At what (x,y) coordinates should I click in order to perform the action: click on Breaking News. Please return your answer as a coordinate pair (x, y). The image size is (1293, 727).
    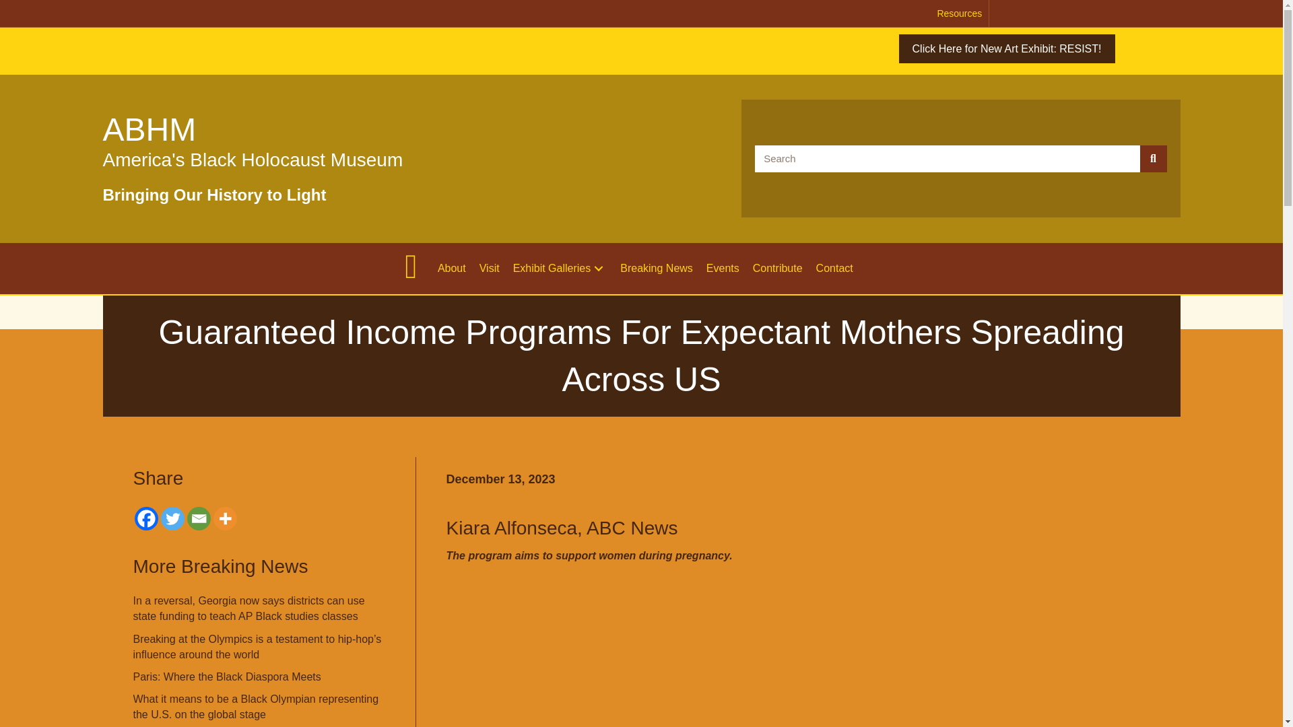
    Looking at the image, I should click on (656, 268).